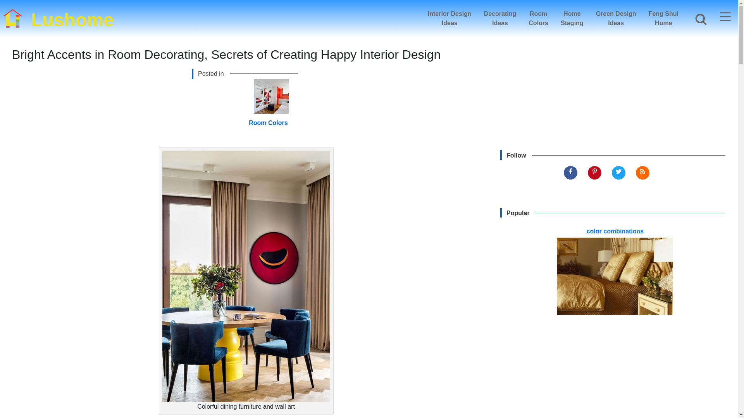 This screenshot has width=744, height=418. Describe the element at coordinates (538, 19) in the screenshot. I see `Lushome` at that location.